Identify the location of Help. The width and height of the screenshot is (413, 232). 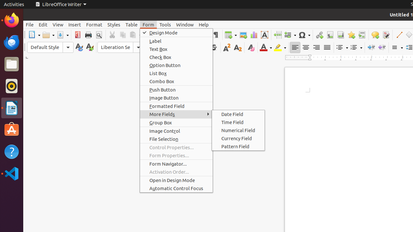
(204, 24).